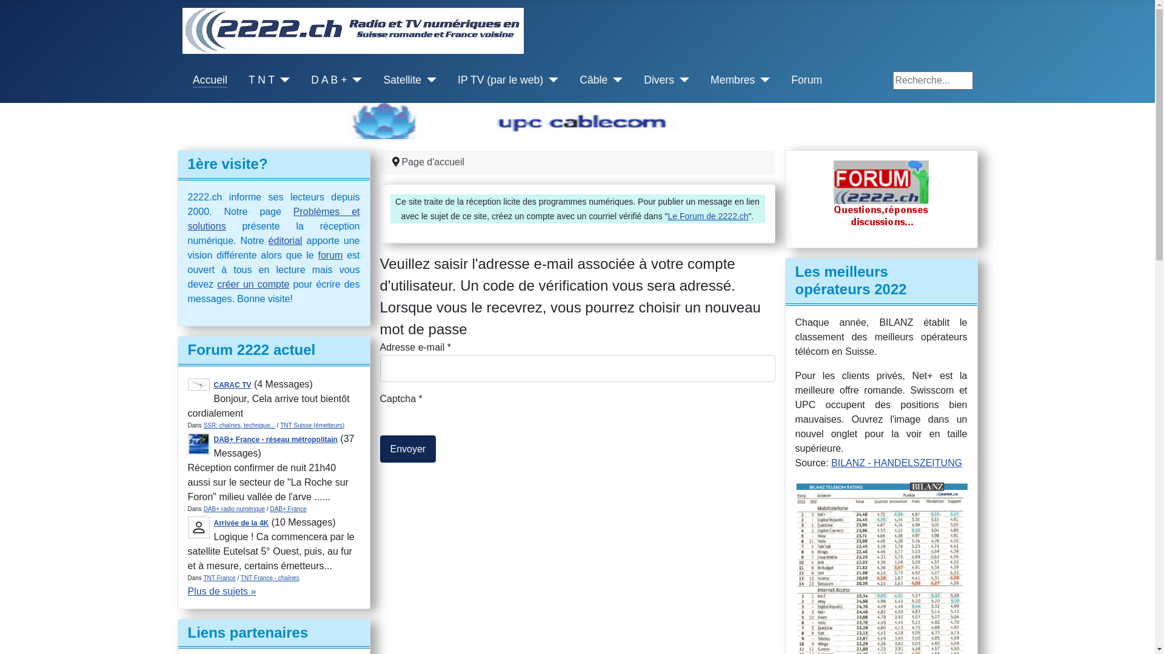 Image resolution: width=1164 pixels, height=654 pixels. What do you see at coordinates (262, 80) in the screenshot?
I see `T N T` at bounding box center [262, 80].